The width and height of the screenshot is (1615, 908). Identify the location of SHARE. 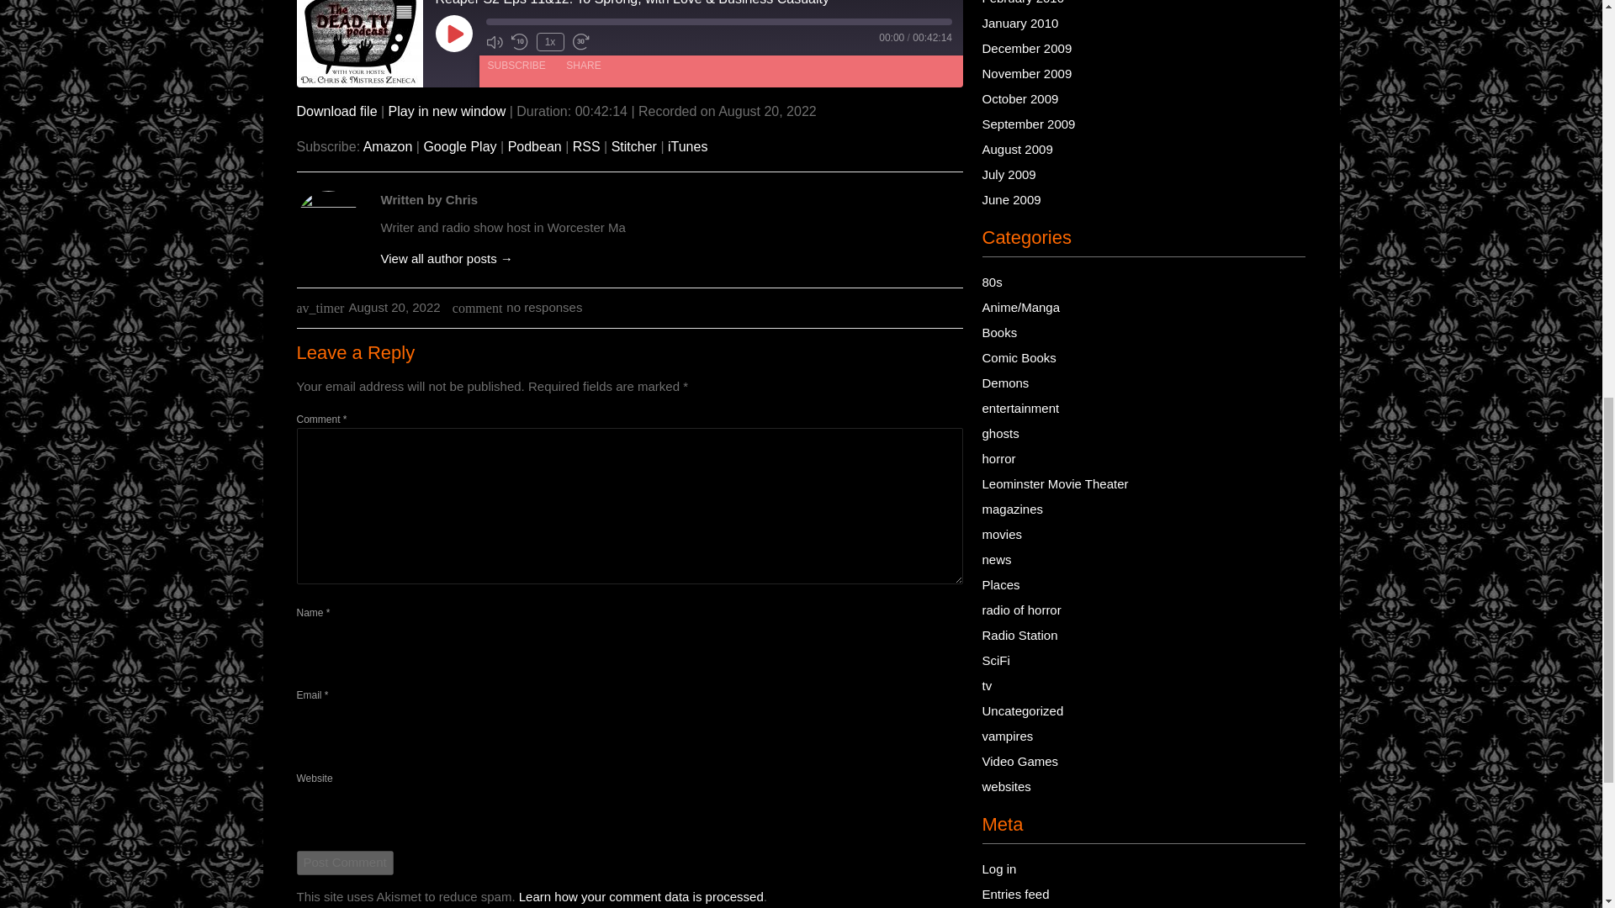
(582, 65).